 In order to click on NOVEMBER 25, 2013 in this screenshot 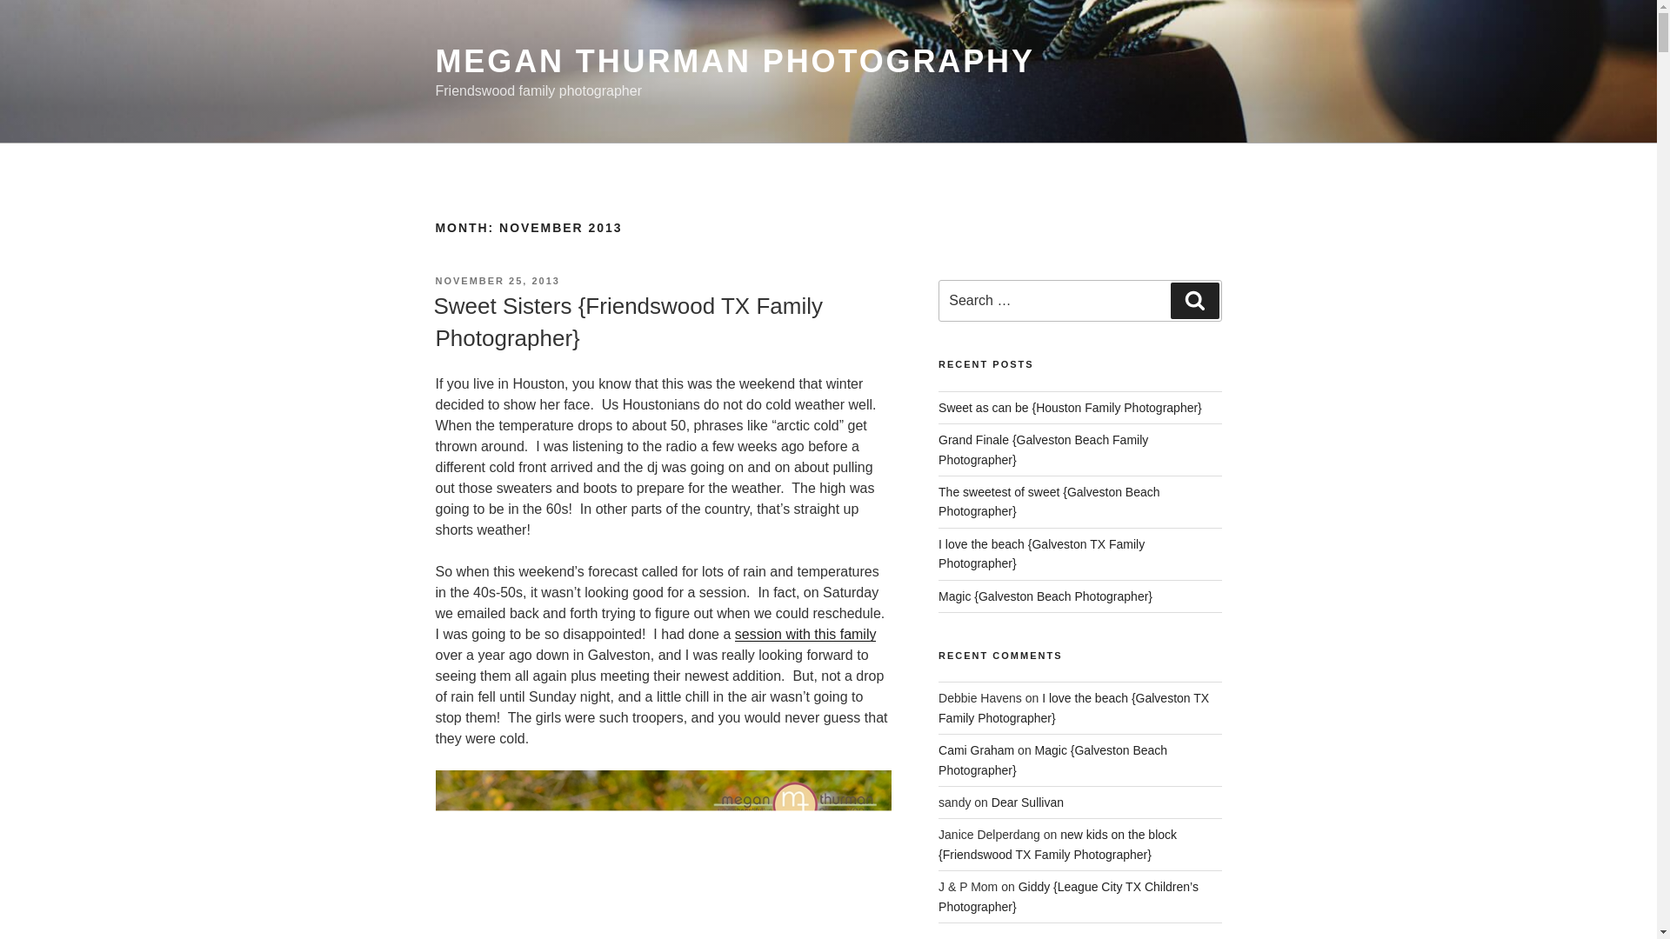, I will do `click(497, 281)`.